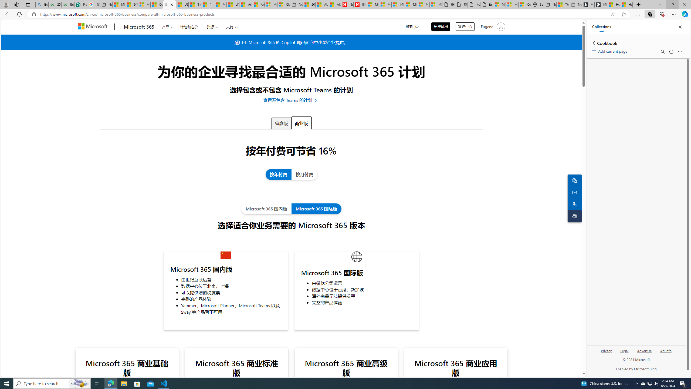 This screenshot has height=389, width=691. Describe the element at coordinates (347, 5) in the screenshot. I see `Newsweek - News, Analysis, Politics, Business, Technology` at that location.